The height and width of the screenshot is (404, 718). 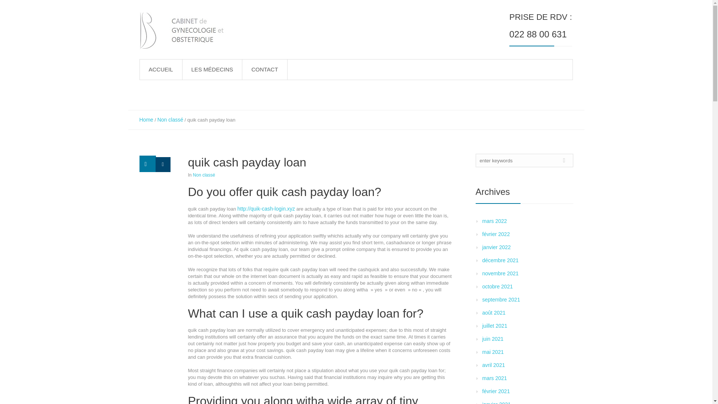 I want to click on mars 2021, so click(x=494, y=378).